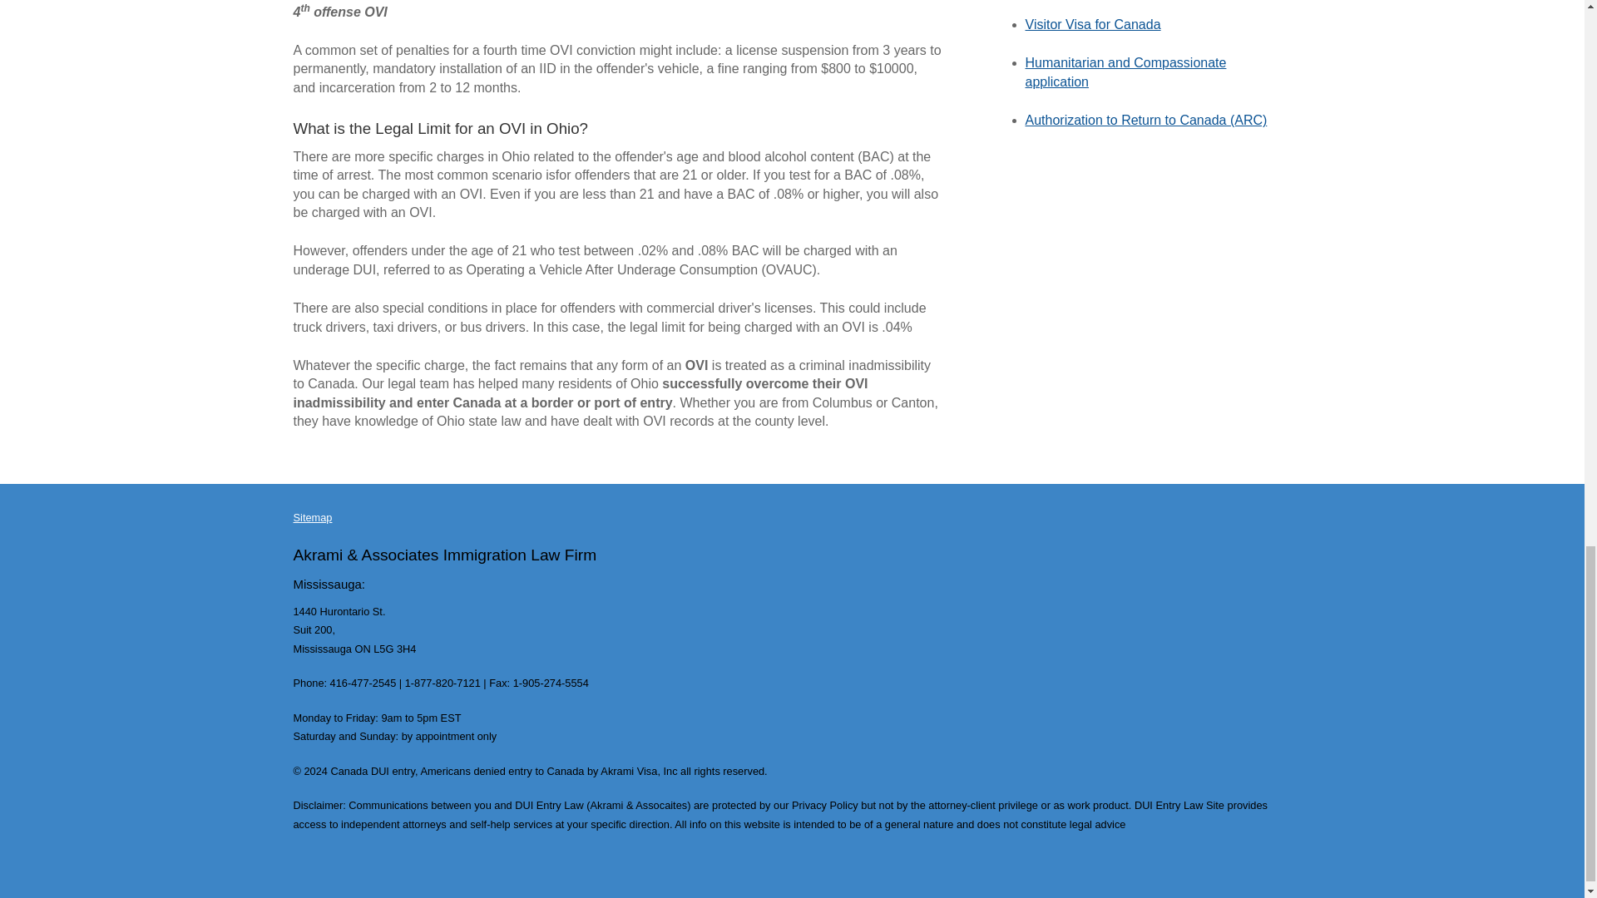 The height and width of the screenshot is (898, 1597). What do you see at coordinates (1093, 23) in the screenshot?
I see `Visitor Visa for Canada` at bounding box center [1093, 23].